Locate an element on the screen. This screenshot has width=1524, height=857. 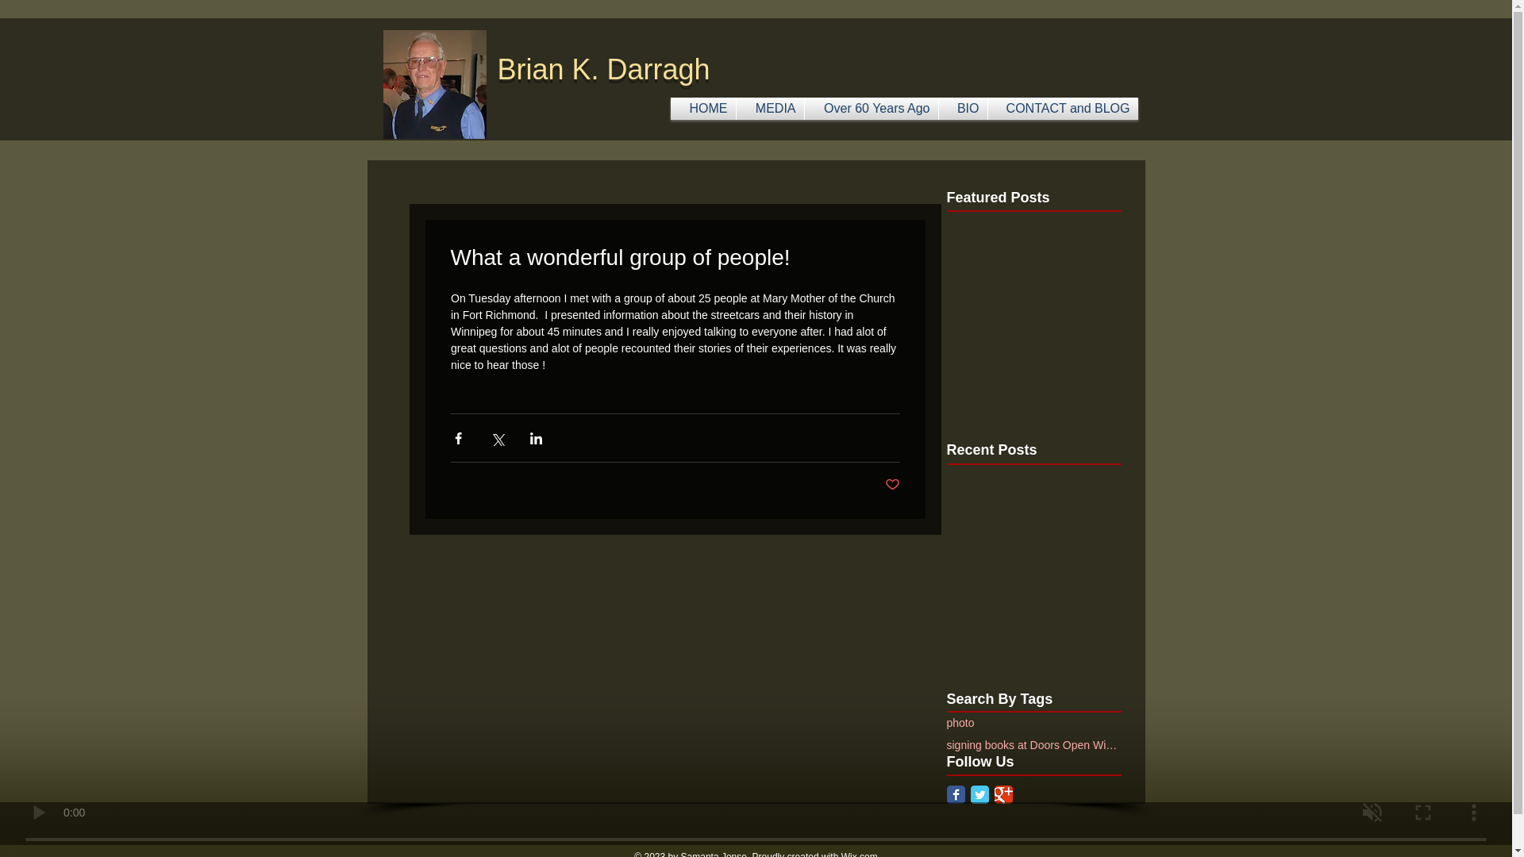
photo is located at coordinates (960, 722).